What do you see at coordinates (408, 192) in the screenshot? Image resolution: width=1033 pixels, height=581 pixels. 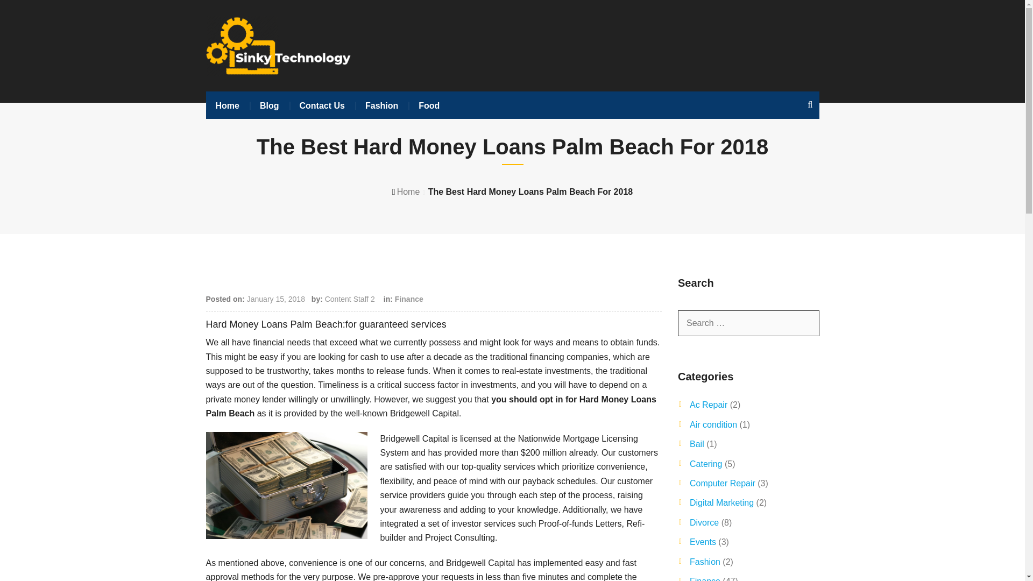 I see `Home` at bounding box center [408, 192].